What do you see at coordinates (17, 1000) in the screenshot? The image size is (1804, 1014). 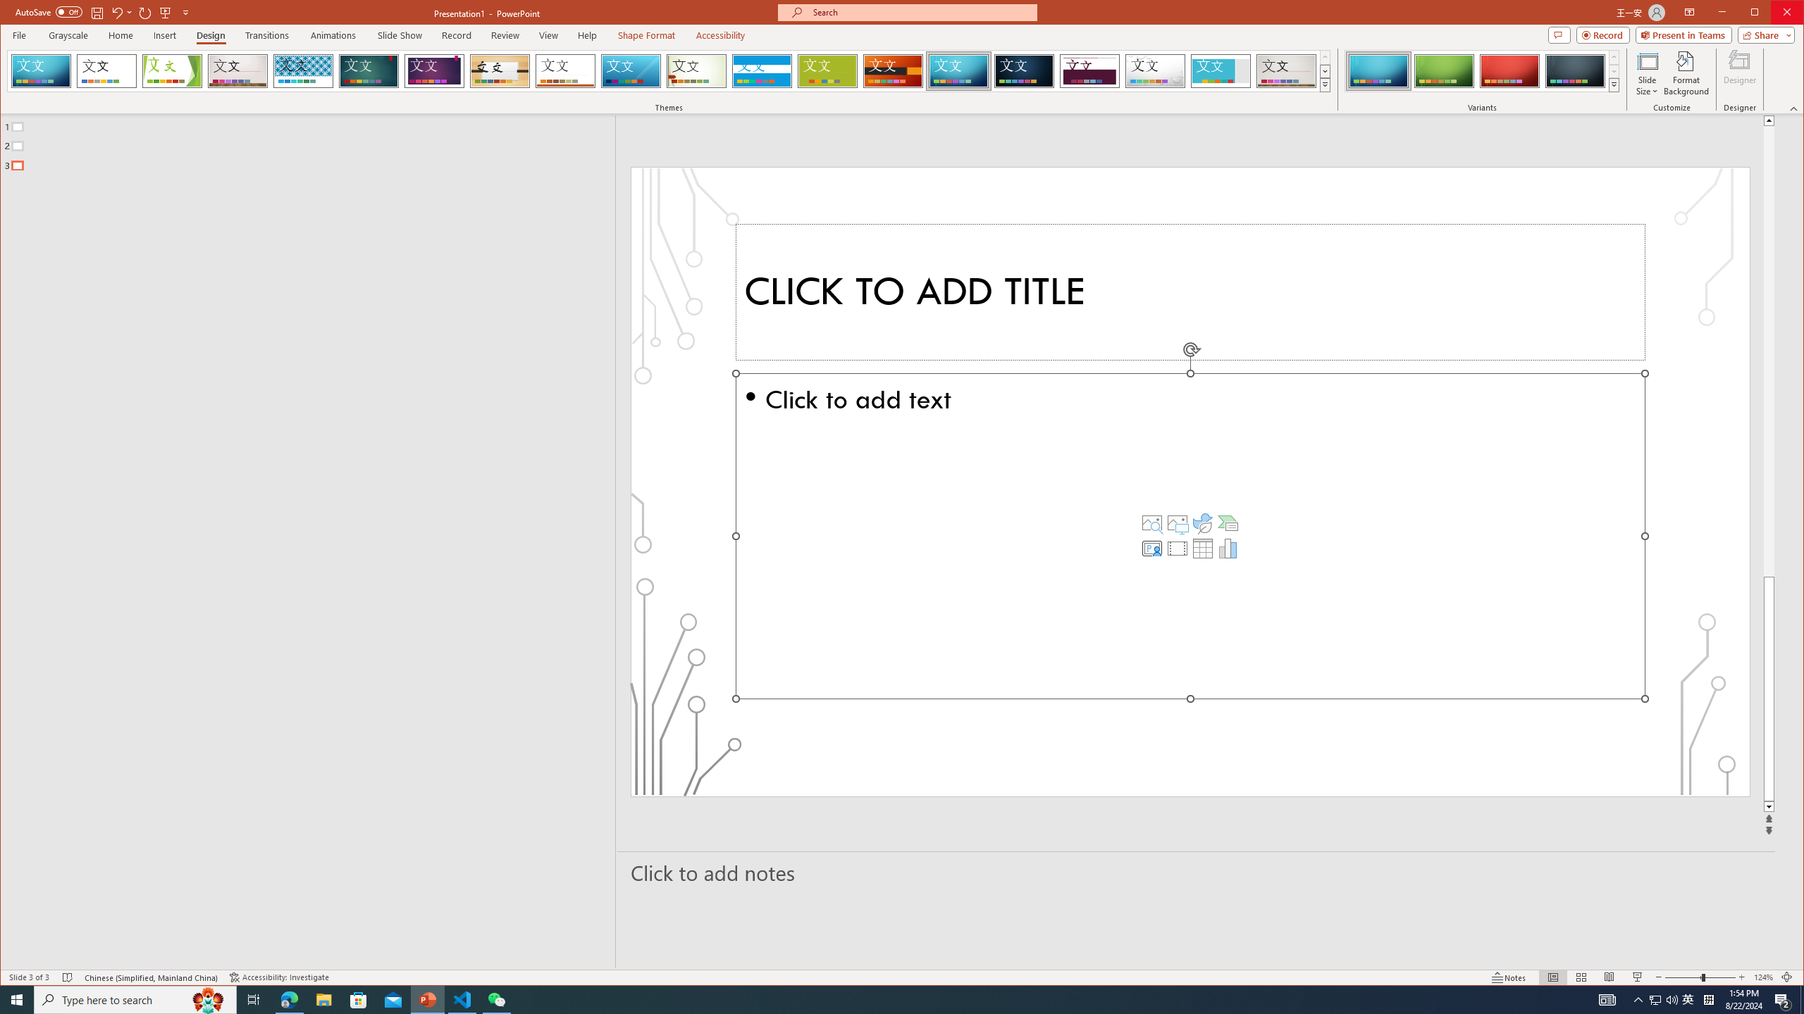 I see `Start` at bounding box center [17, 1000].